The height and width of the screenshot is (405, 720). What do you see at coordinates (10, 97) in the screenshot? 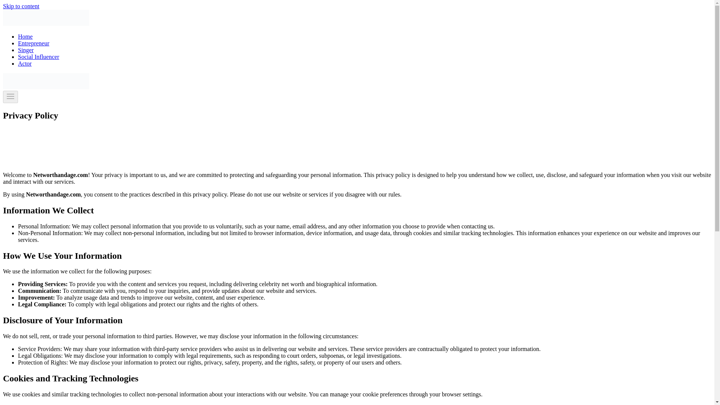
I see `Toggle Menu` at bounding box center [10, 97].